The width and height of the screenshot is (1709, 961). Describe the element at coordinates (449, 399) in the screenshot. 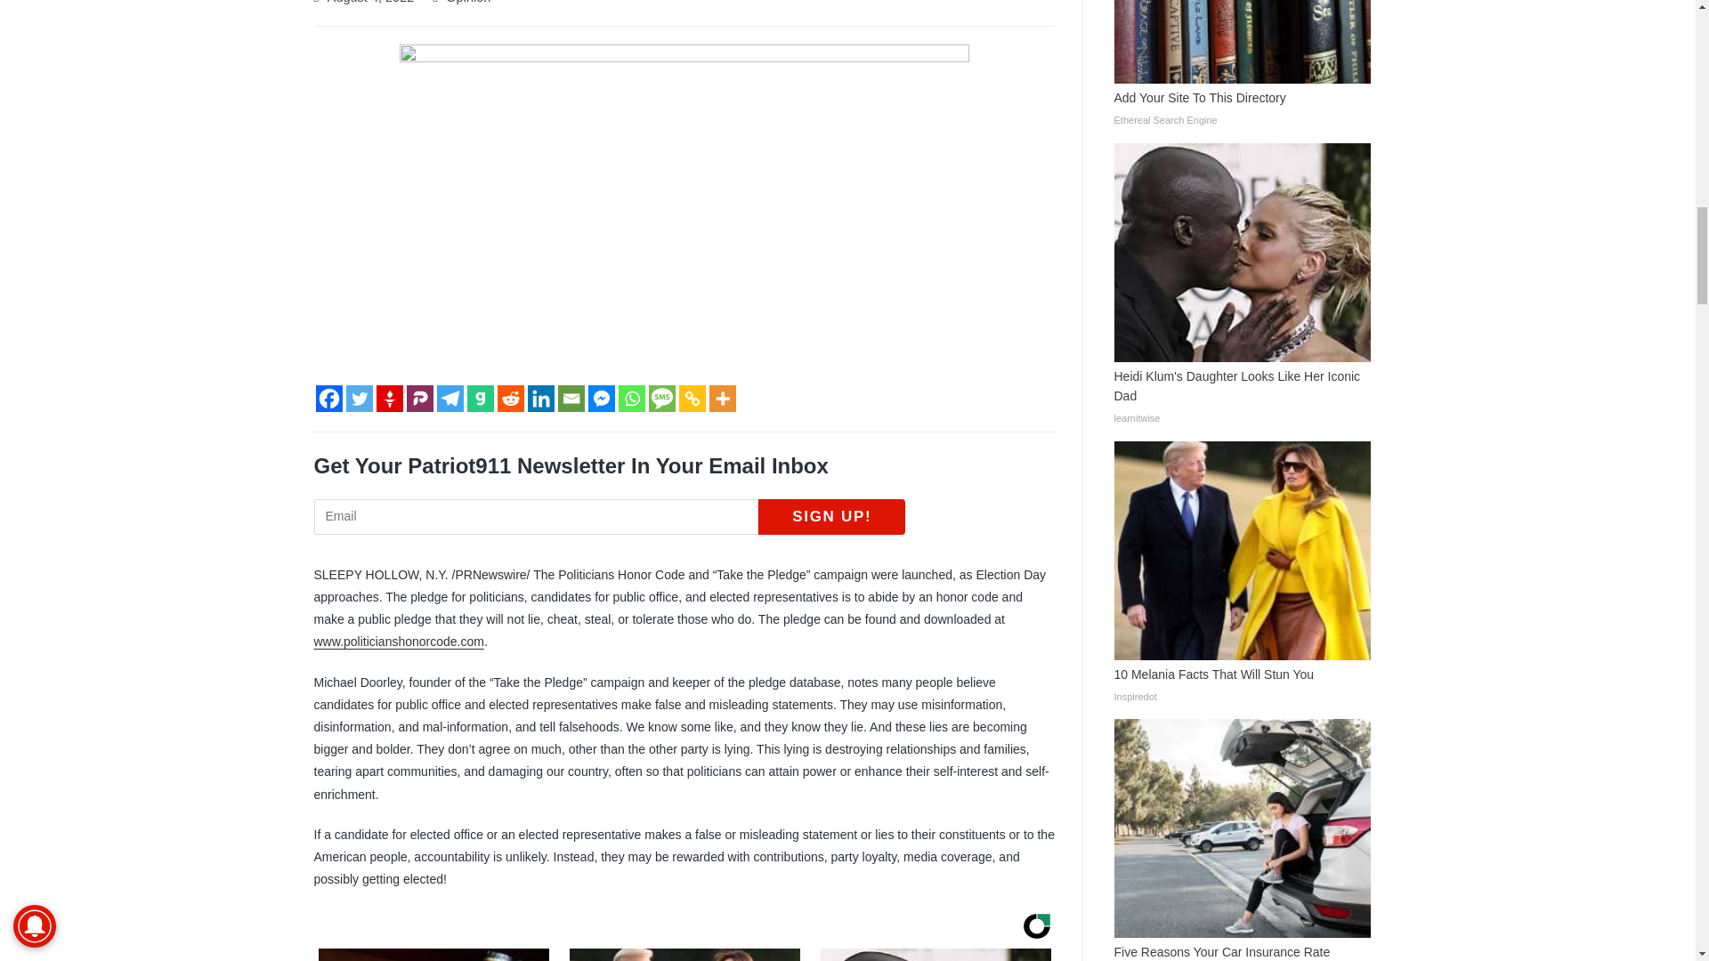

I see `Telegram` at that location.